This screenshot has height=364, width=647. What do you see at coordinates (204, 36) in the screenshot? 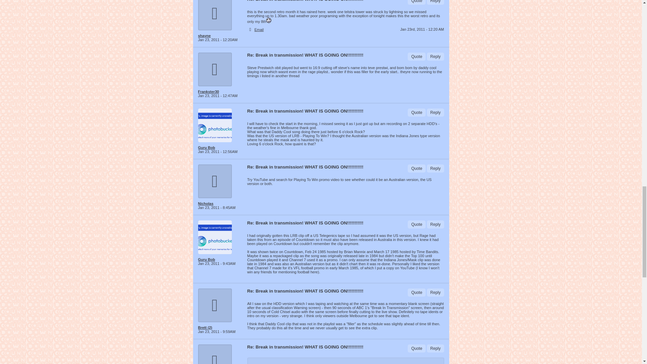
I see `Messages from this User` at bounding box center [204, 36].